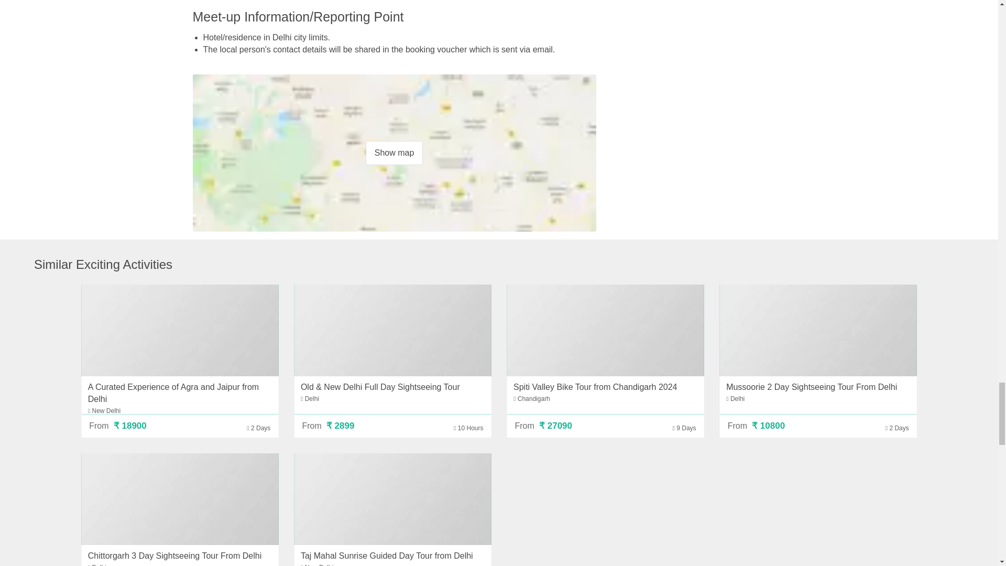 The image size is (1006, 566). Describe the element at coordinates (534, 297) in the screenshot. I see `Offbeat` at that location.